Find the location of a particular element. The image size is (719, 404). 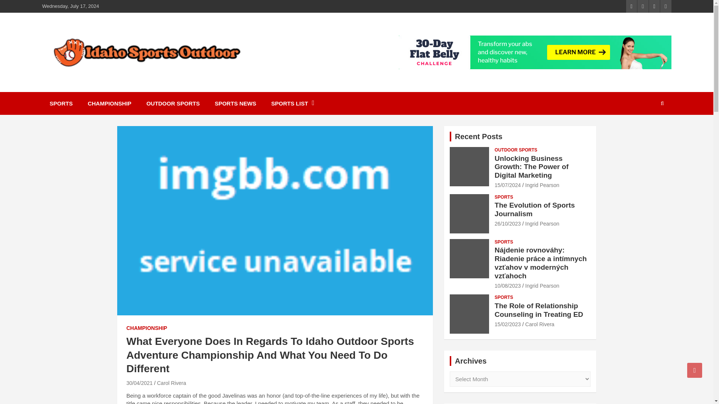

SPORTS NEWS is located at coordinates (235, 103).